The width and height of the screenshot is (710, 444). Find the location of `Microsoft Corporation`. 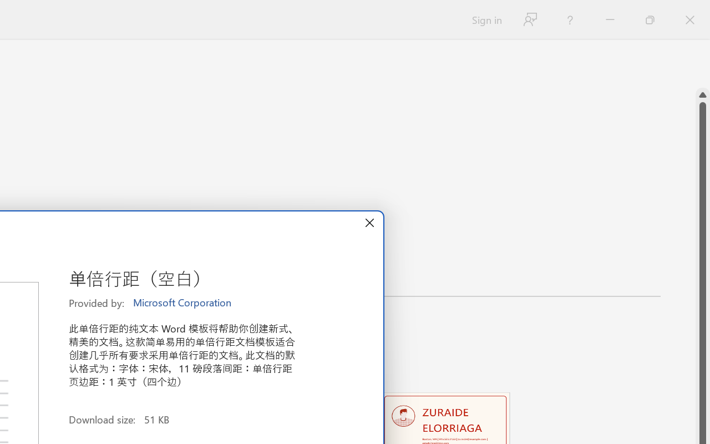

Microsoft Corporation is located at coordinates (183, 303).